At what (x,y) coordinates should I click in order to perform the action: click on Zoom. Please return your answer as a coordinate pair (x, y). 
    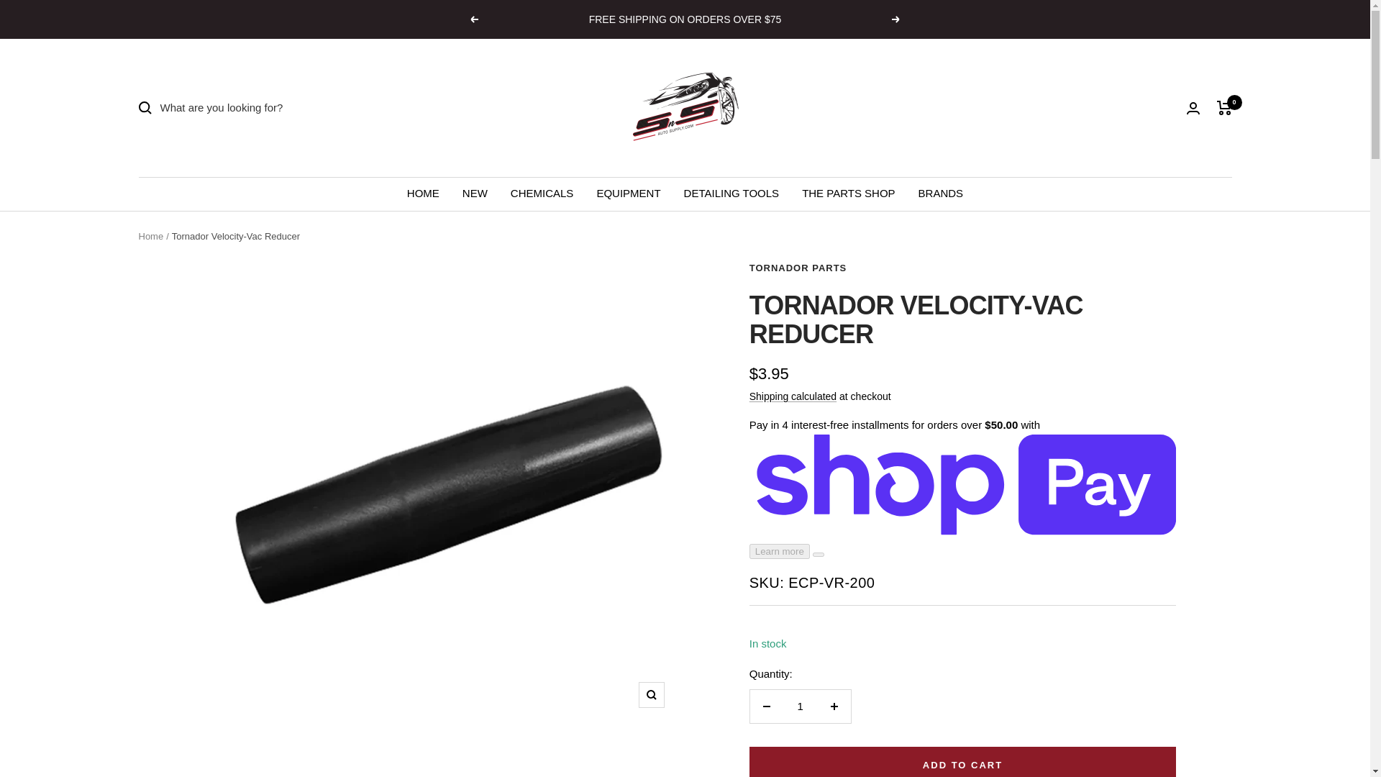
    Looking at the image, I should click on (651, 695).